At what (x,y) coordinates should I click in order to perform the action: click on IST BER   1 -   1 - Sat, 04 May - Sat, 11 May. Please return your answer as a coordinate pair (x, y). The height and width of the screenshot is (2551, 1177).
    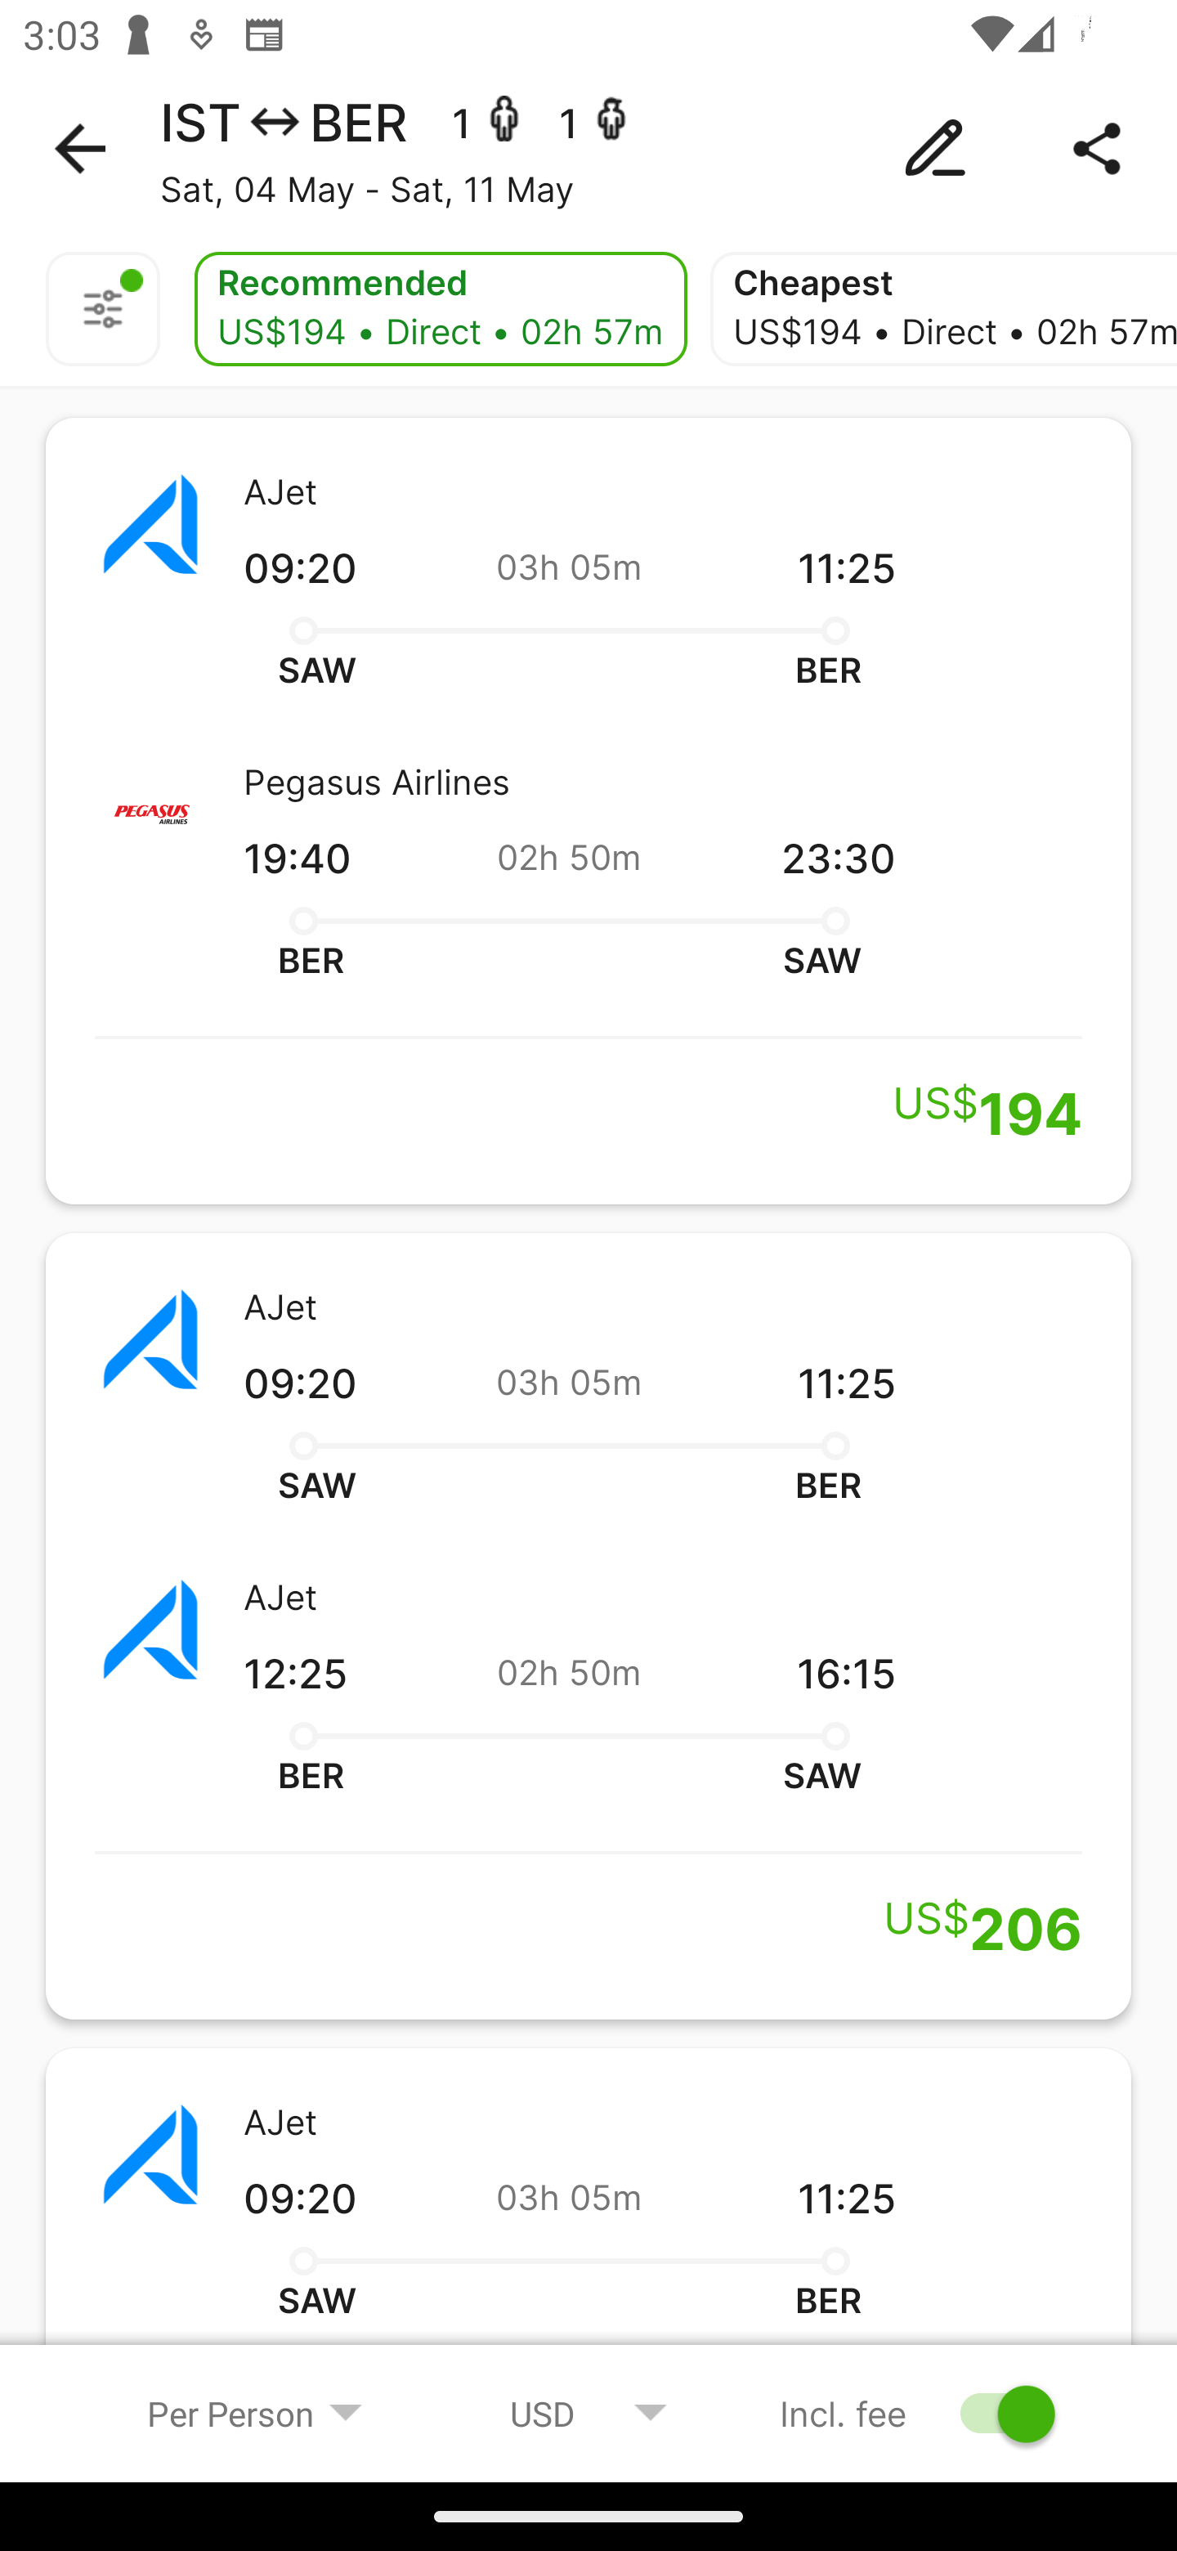
    Looking at the image, I should click on (588, 149).